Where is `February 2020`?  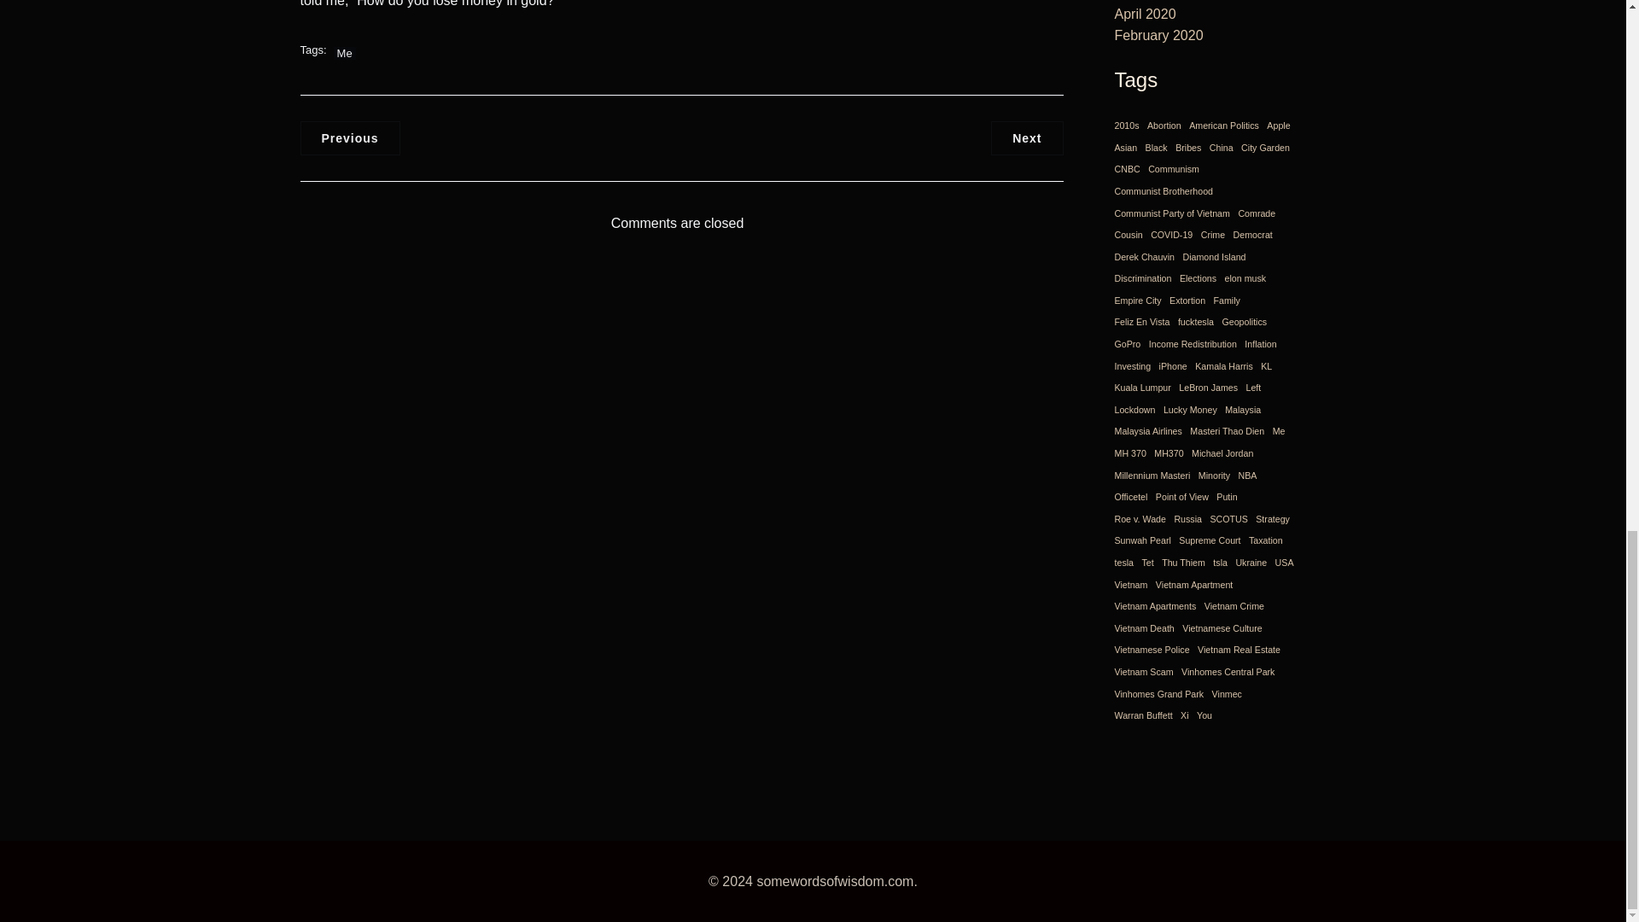 February 2020 is located at coordinates (1158, 35).